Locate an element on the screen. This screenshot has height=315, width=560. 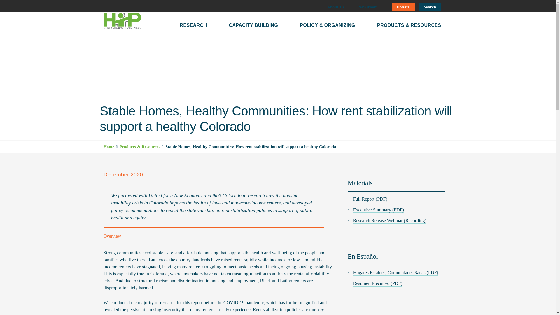
About Us is located at coordinates (335, 7).